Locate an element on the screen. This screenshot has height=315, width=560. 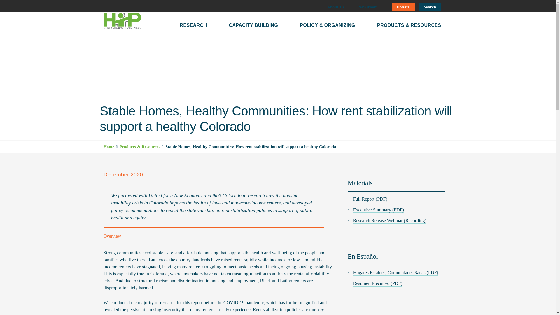
About Us is located at coordinates (335, 7).